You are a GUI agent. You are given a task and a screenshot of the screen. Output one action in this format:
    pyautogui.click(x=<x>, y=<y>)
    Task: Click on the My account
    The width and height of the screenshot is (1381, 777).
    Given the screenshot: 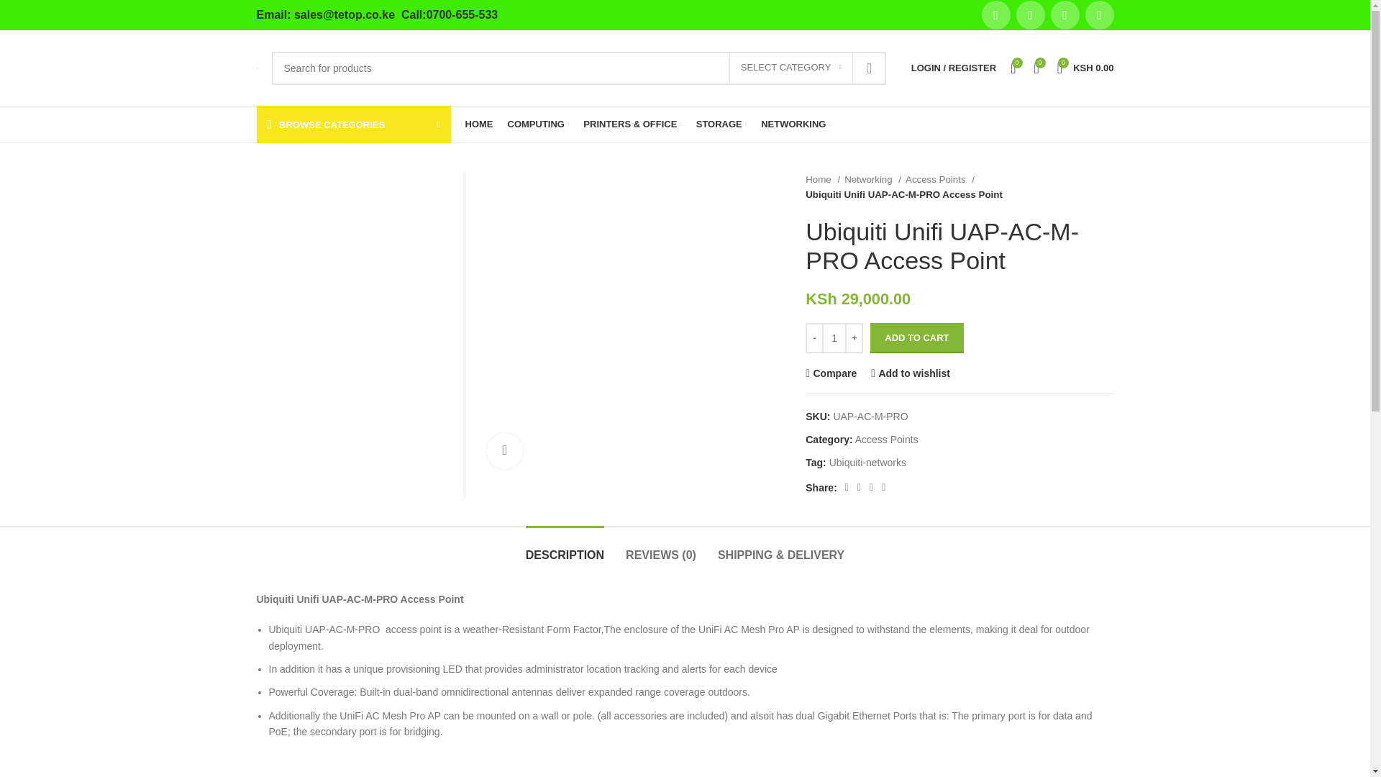 What is the action you would take?
    pyautogui.click(x=954, y=68)
    